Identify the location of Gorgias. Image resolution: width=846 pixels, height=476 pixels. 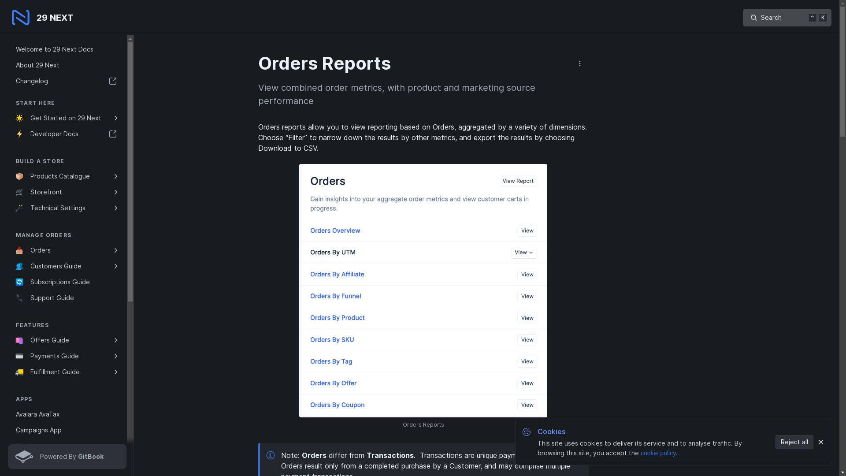
(67, 462).